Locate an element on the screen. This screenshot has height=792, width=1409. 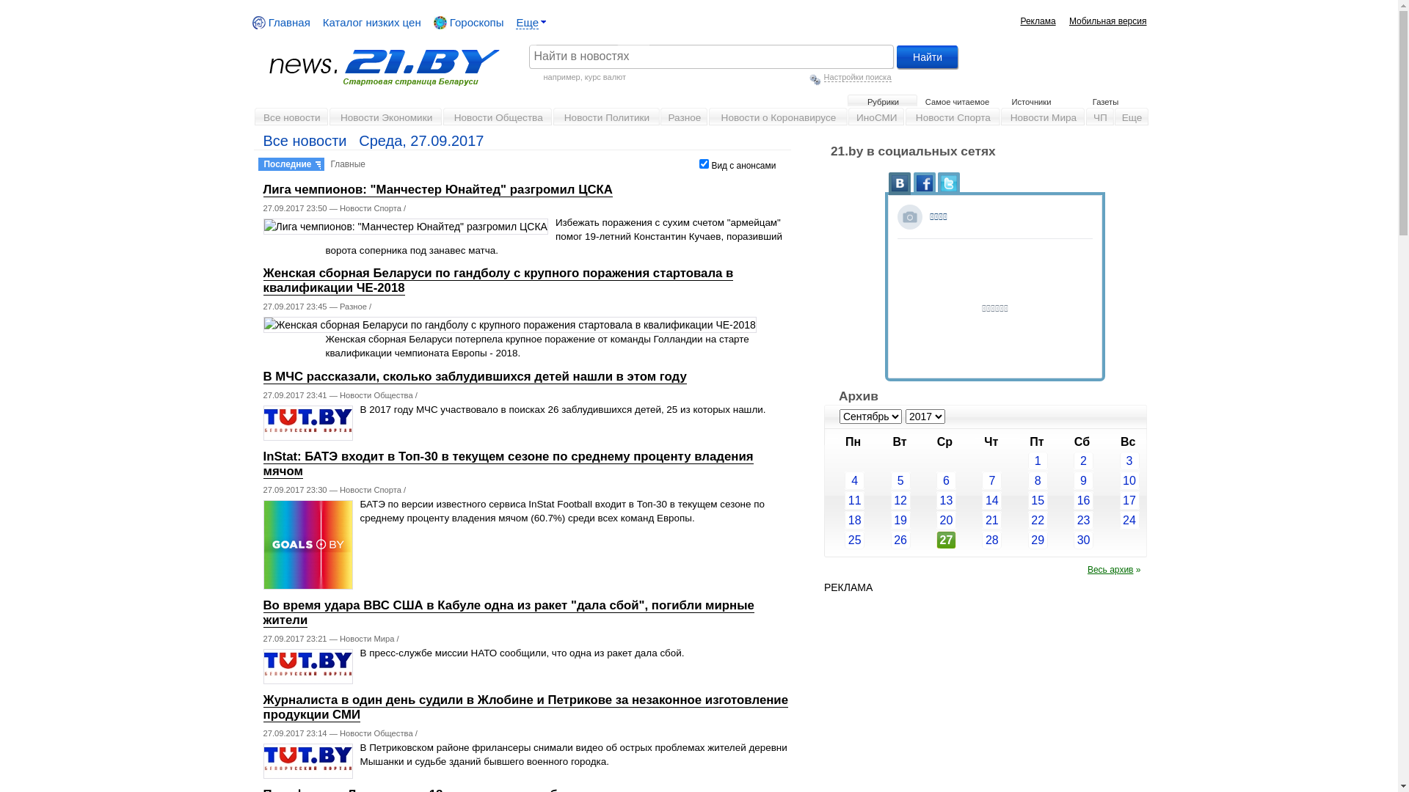
9 is located at coordinates (1071, 481).